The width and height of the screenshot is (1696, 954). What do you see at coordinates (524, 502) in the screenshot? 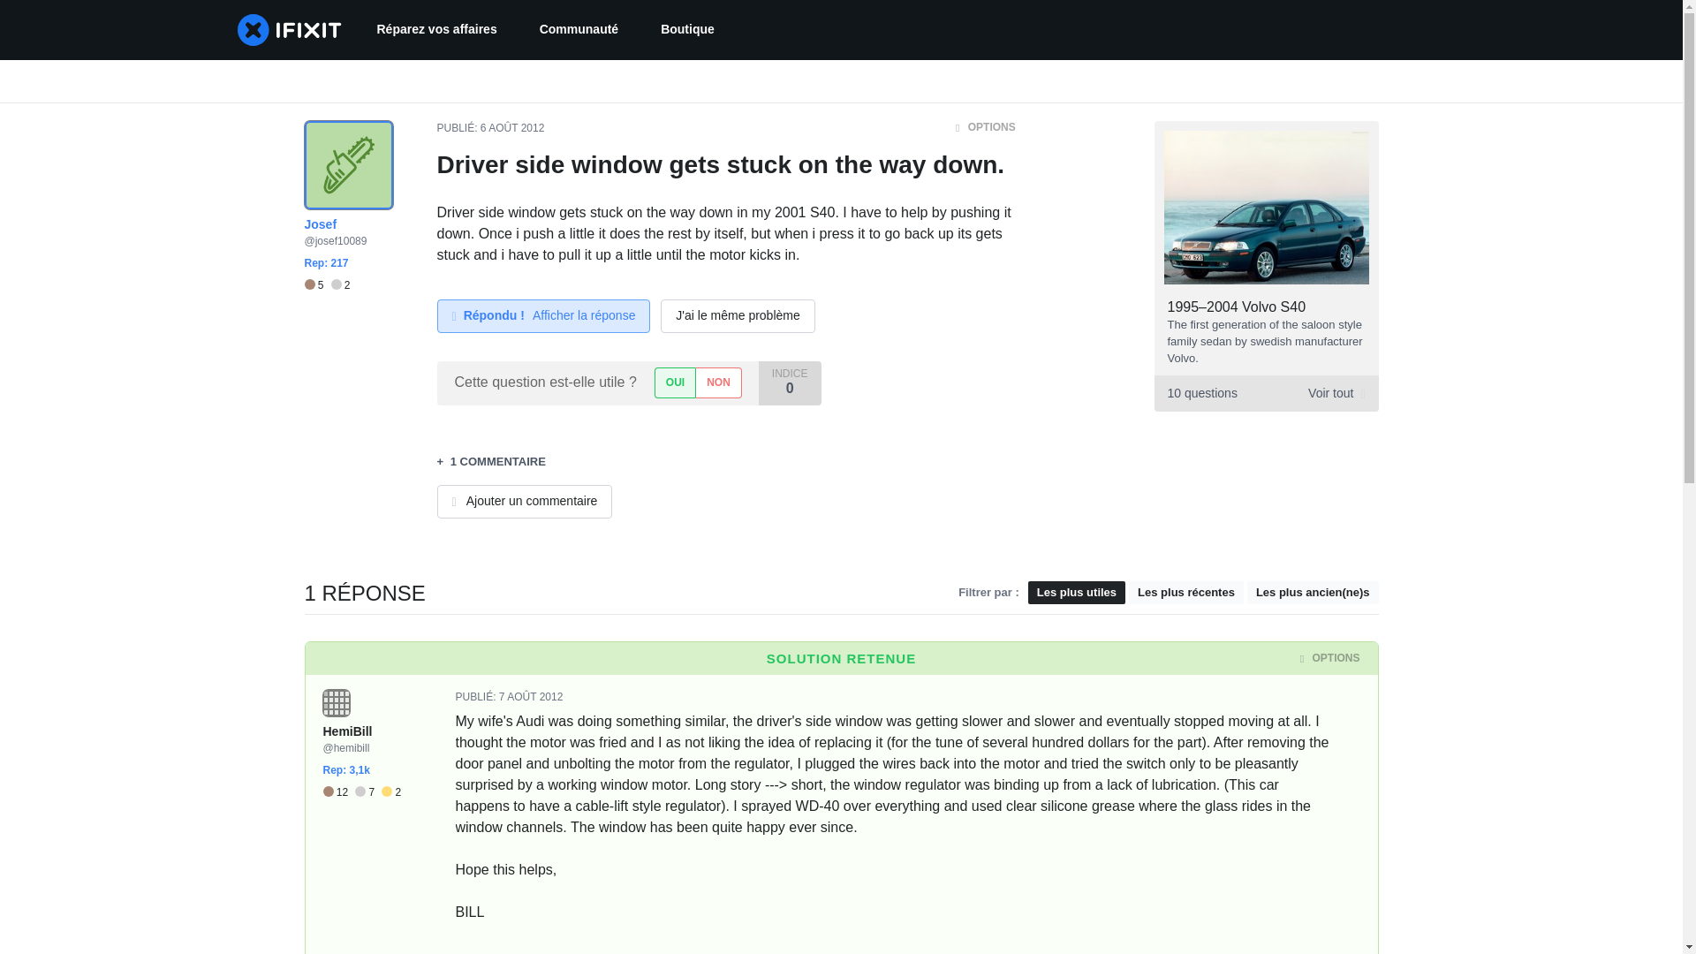
I see `Ajouter un commentaire` at bounding box center [524, 502].